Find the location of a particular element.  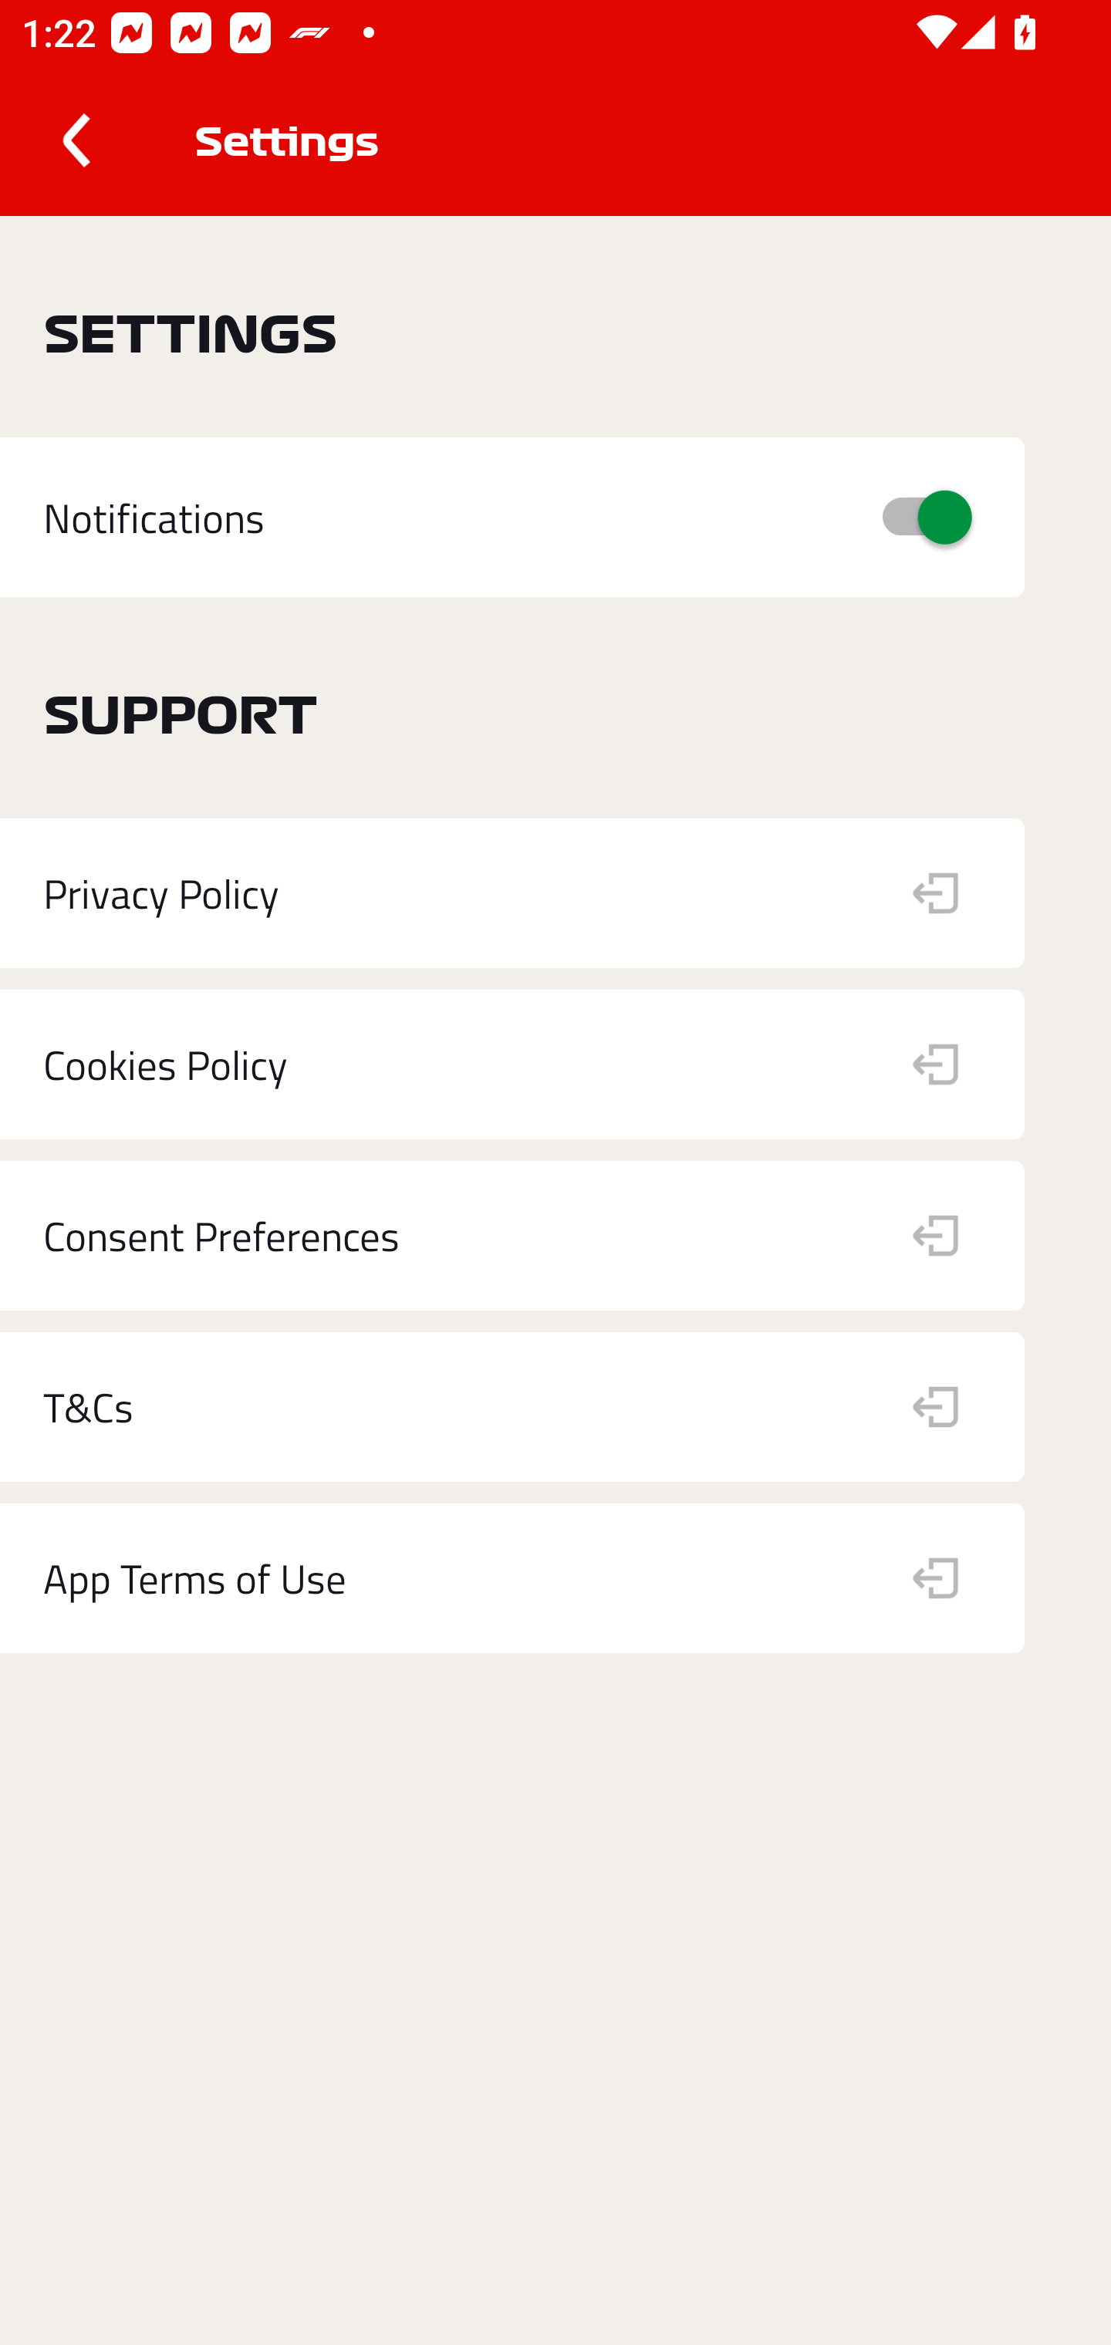

Navigate up is located at coordinates (76, 140).